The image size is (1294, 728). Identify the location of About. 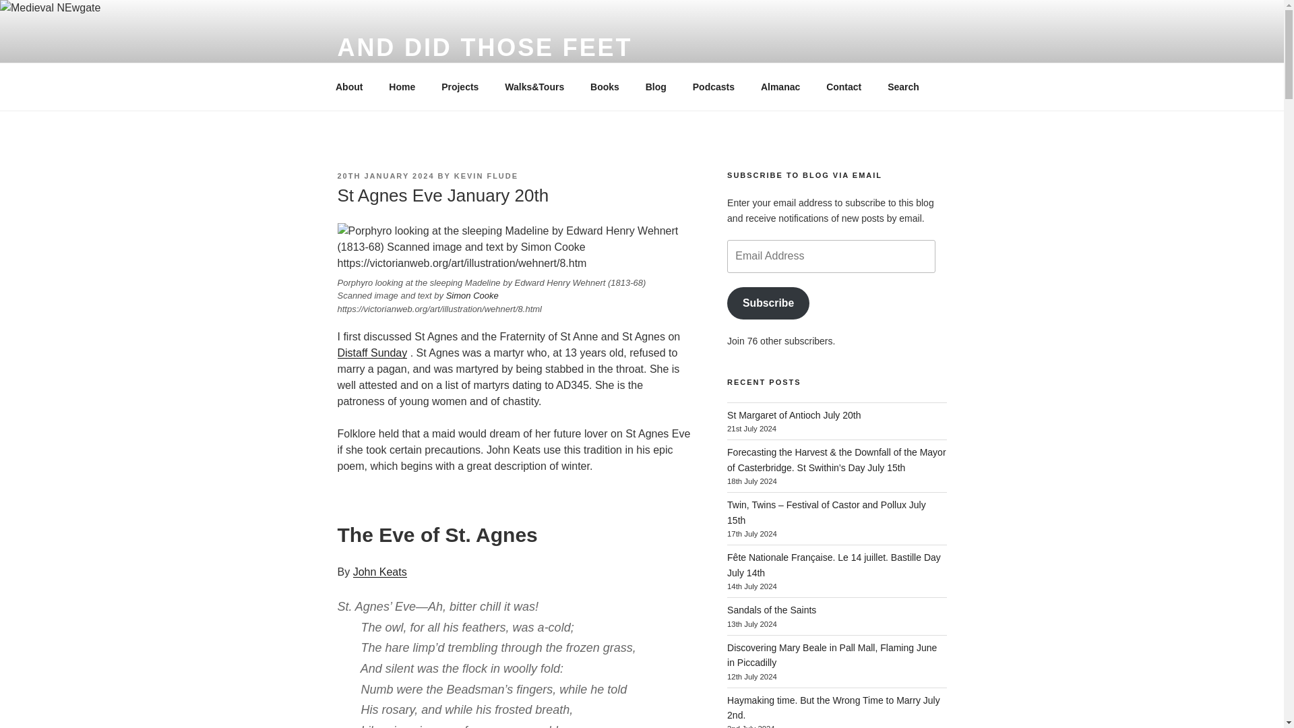
(348, 86).